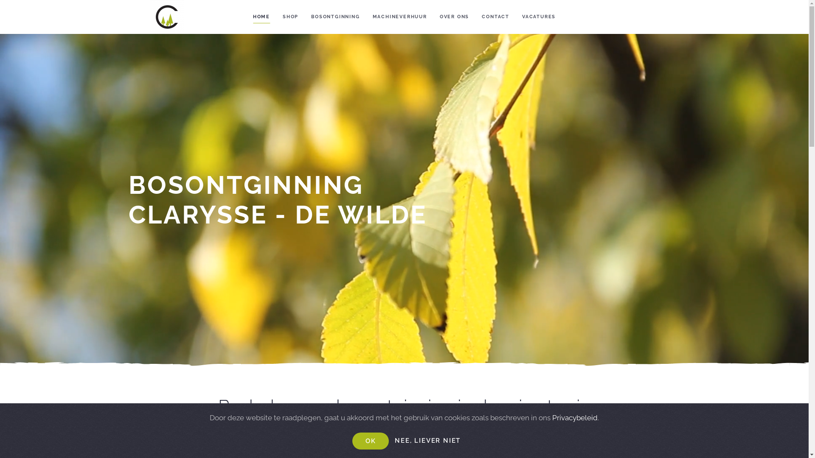 The image size is (815, 458). What do you see at coordinates (371, 441) in the screenshot?
I see `OK` at bounding box center [371, 441].